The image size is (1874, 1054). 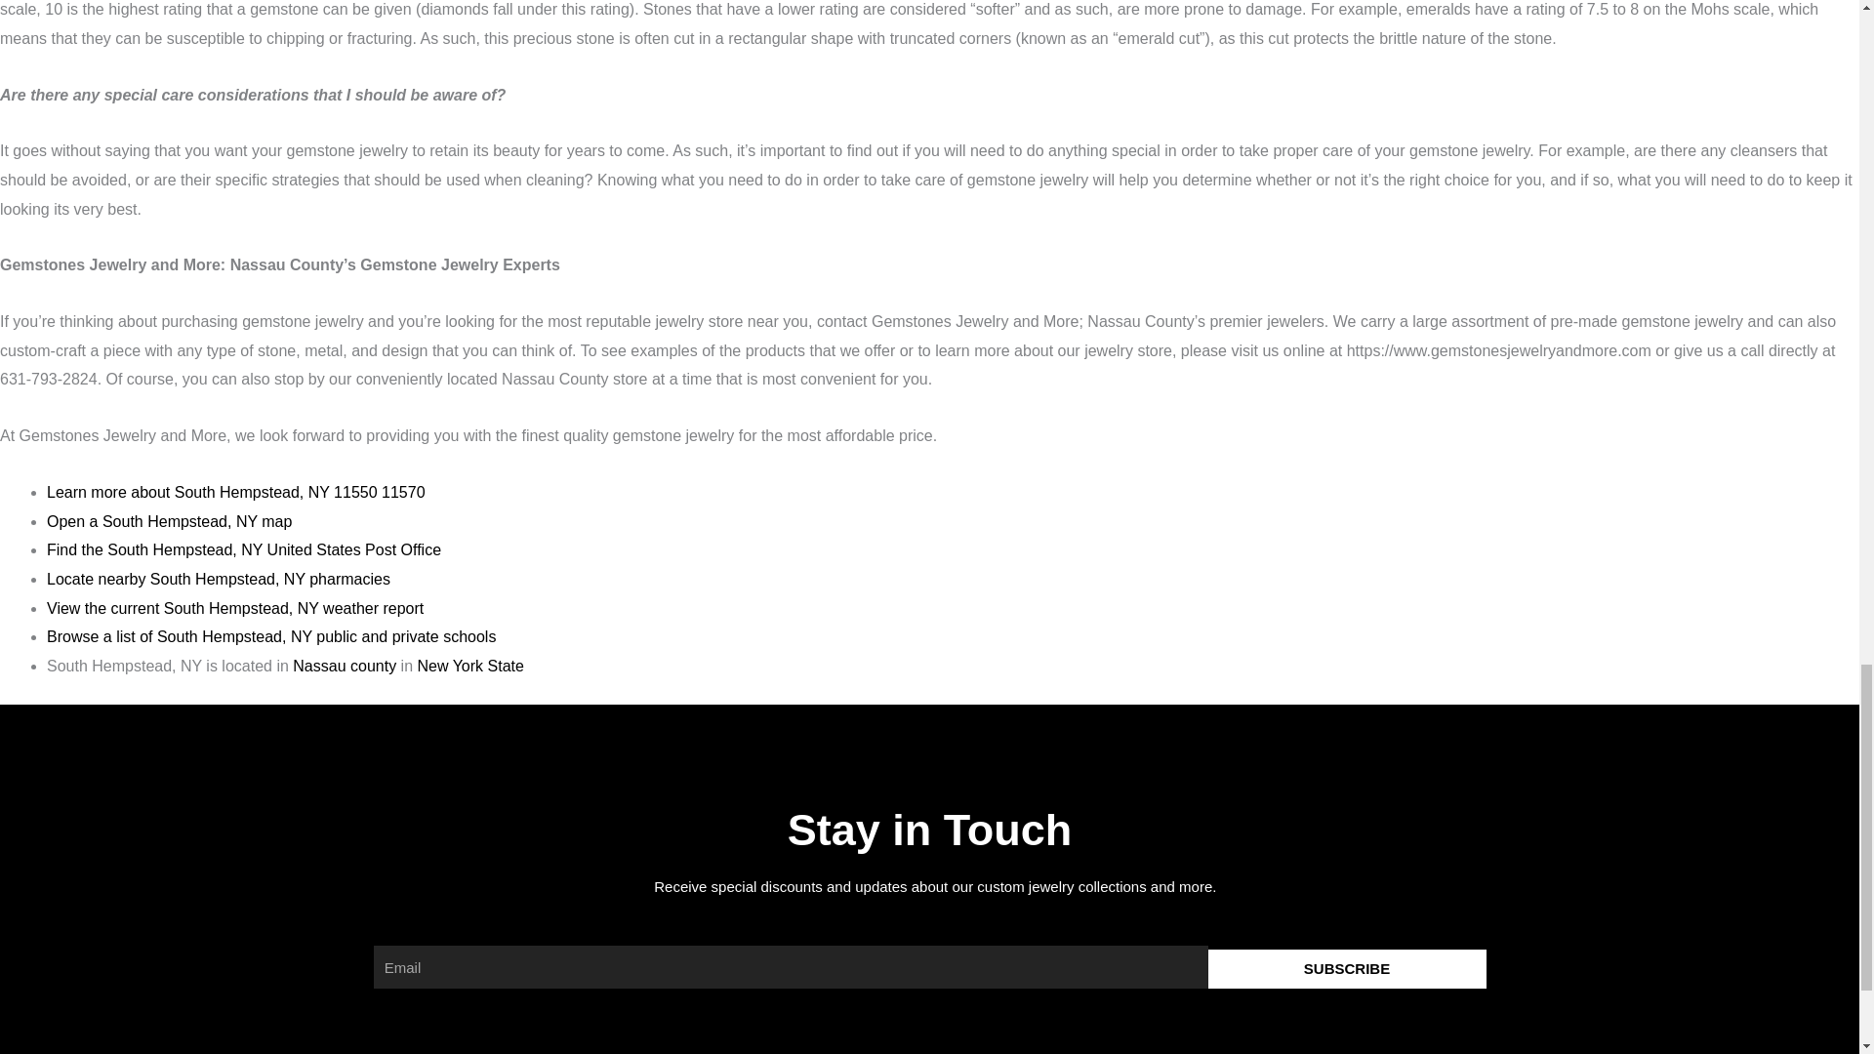 What do you see at coordinates (219, 579) in the screenshot?
I see `Locate nearby South Hempstead, NY pharmacies` at bounding box center [219, 579].